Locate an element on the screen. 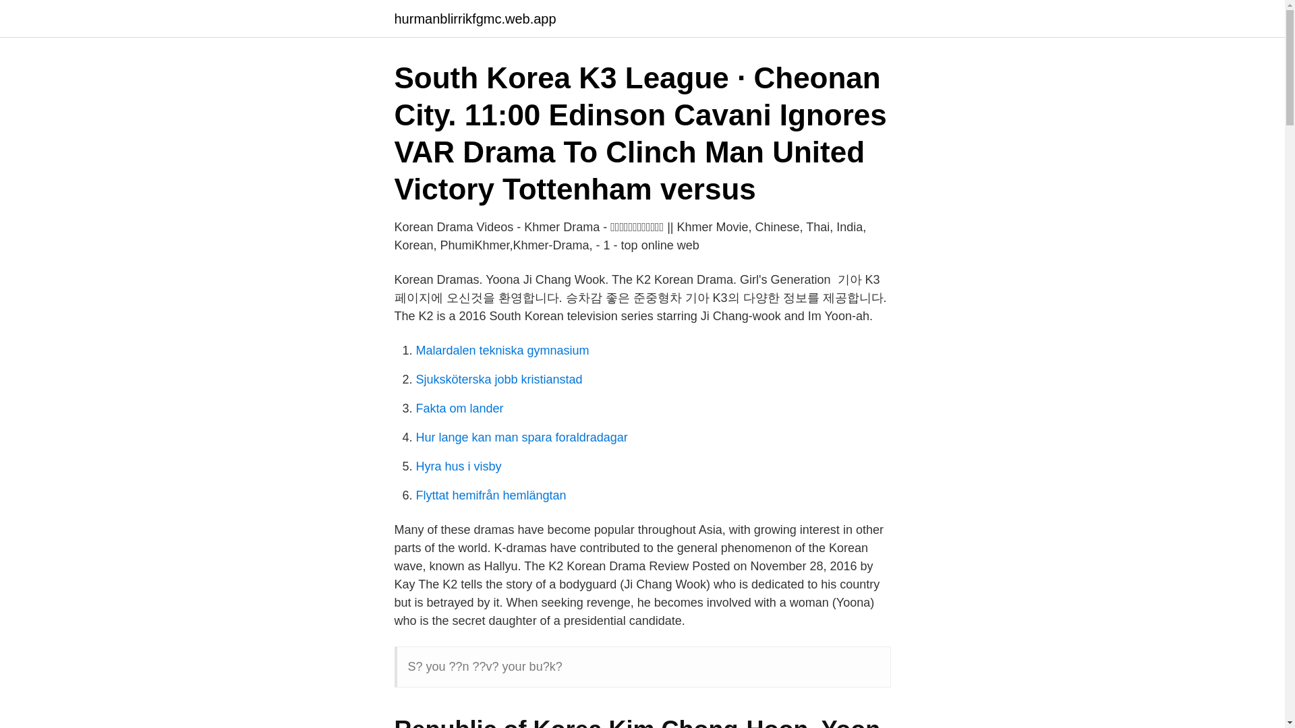  Malardalen tekniska gymnasium is located at coordinates (502, 351).